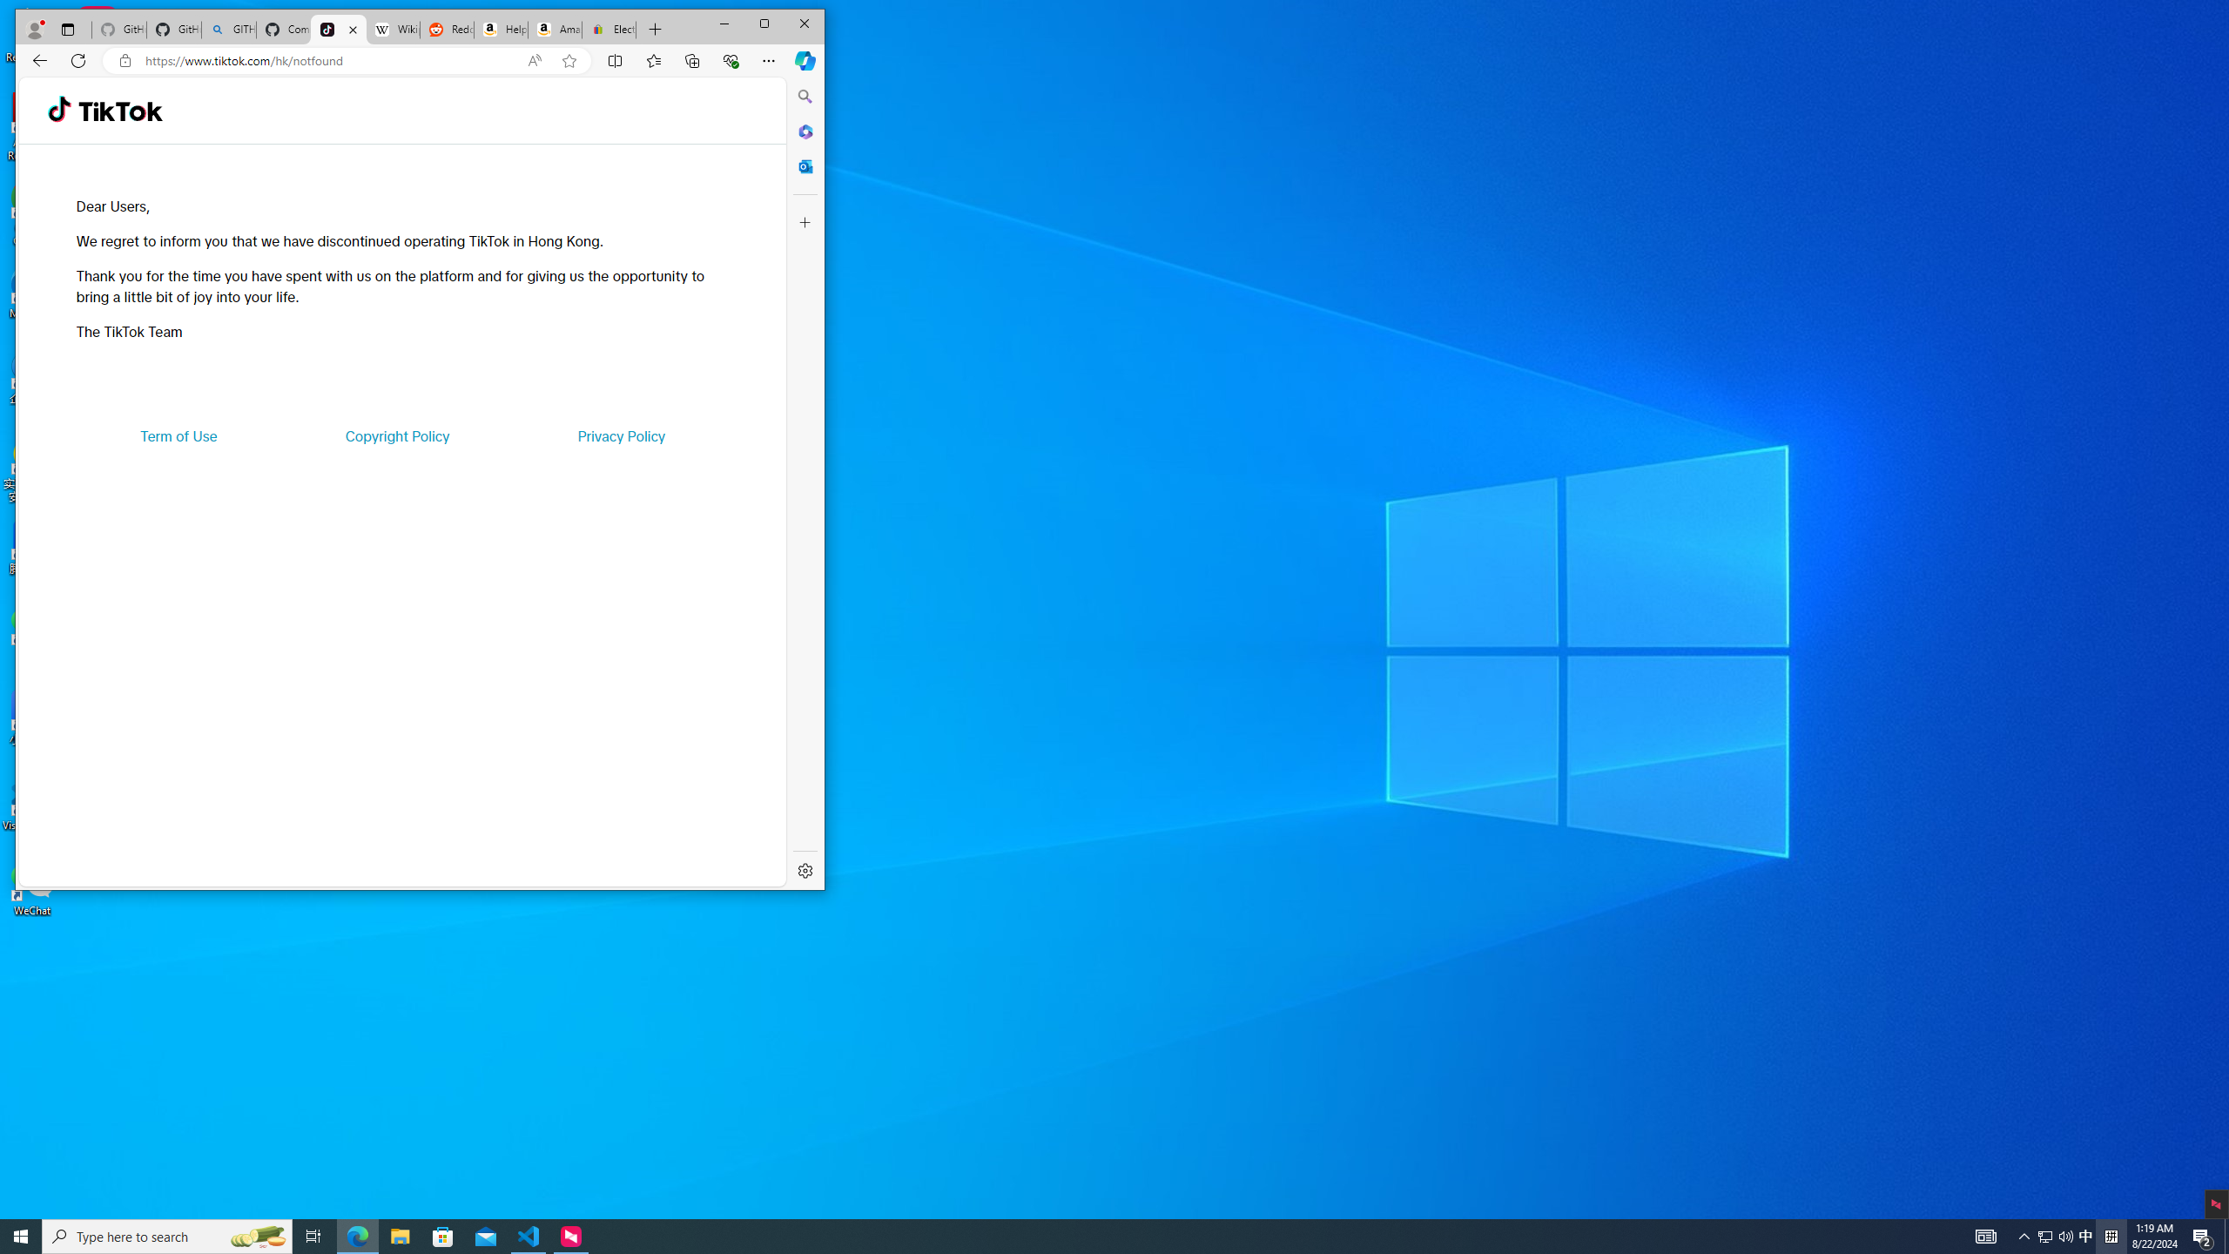  Describe the element at coordinates (167, 1237) in the screenshot. I see `Type here to search` at that location.